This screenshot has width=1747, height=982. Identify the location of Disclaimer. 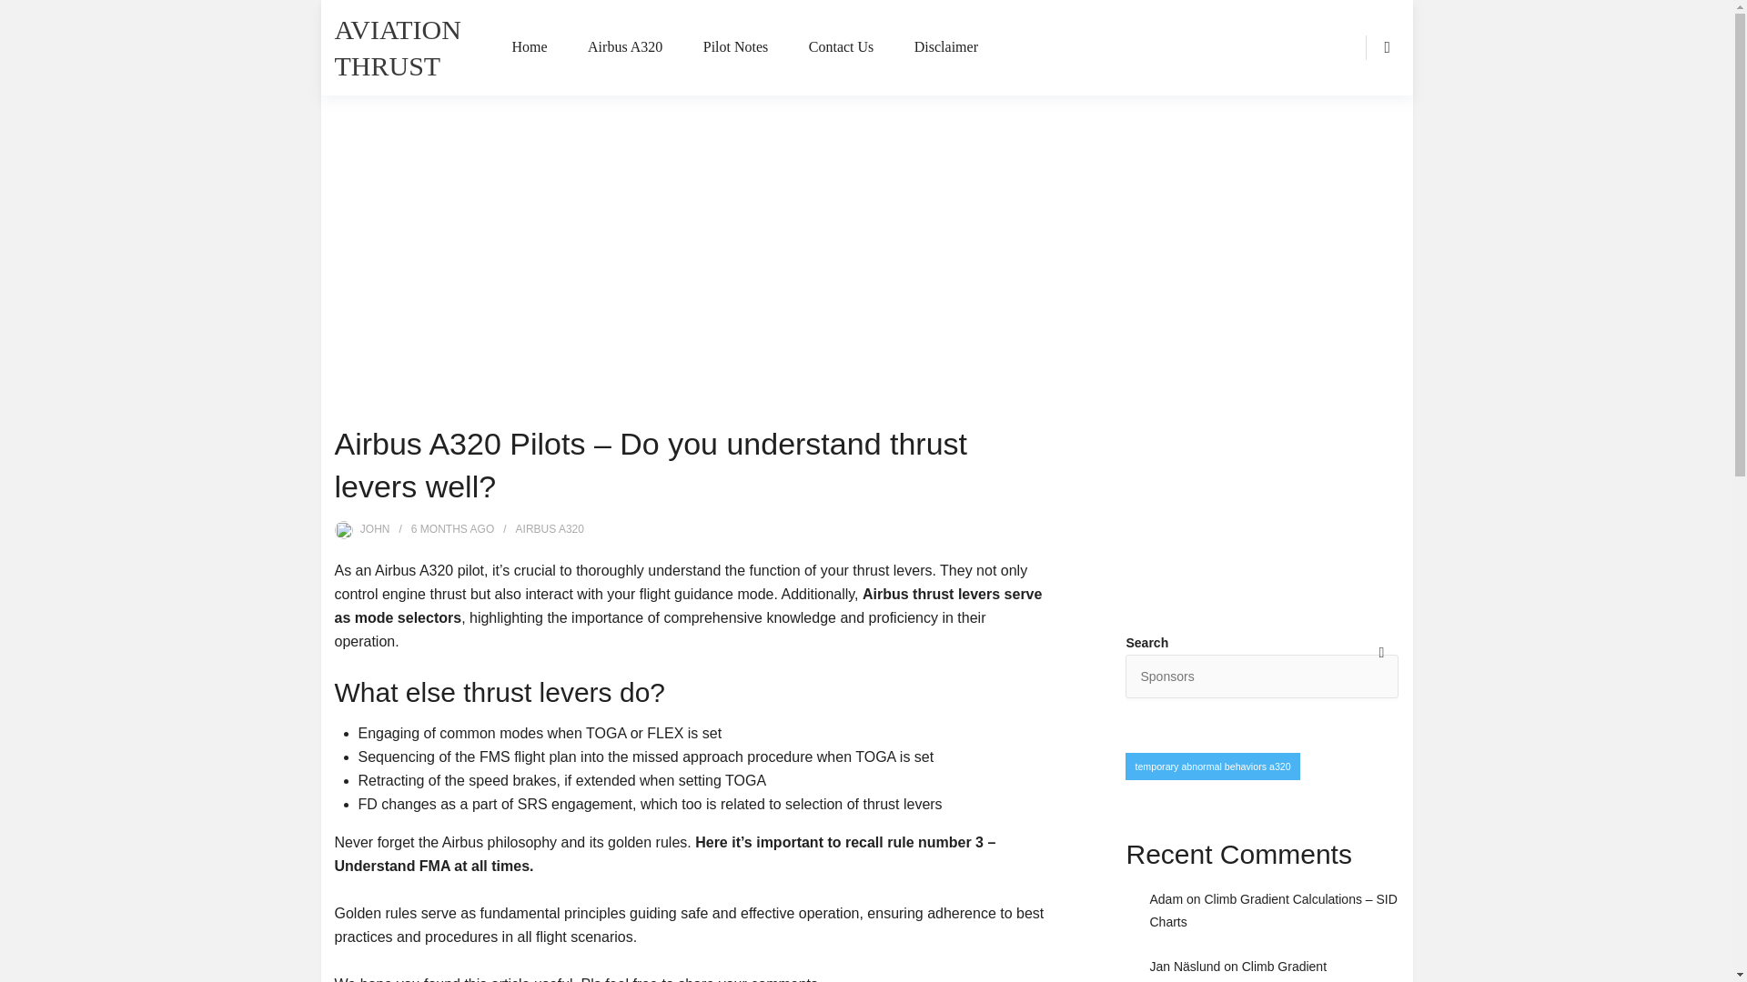
(946, 47).